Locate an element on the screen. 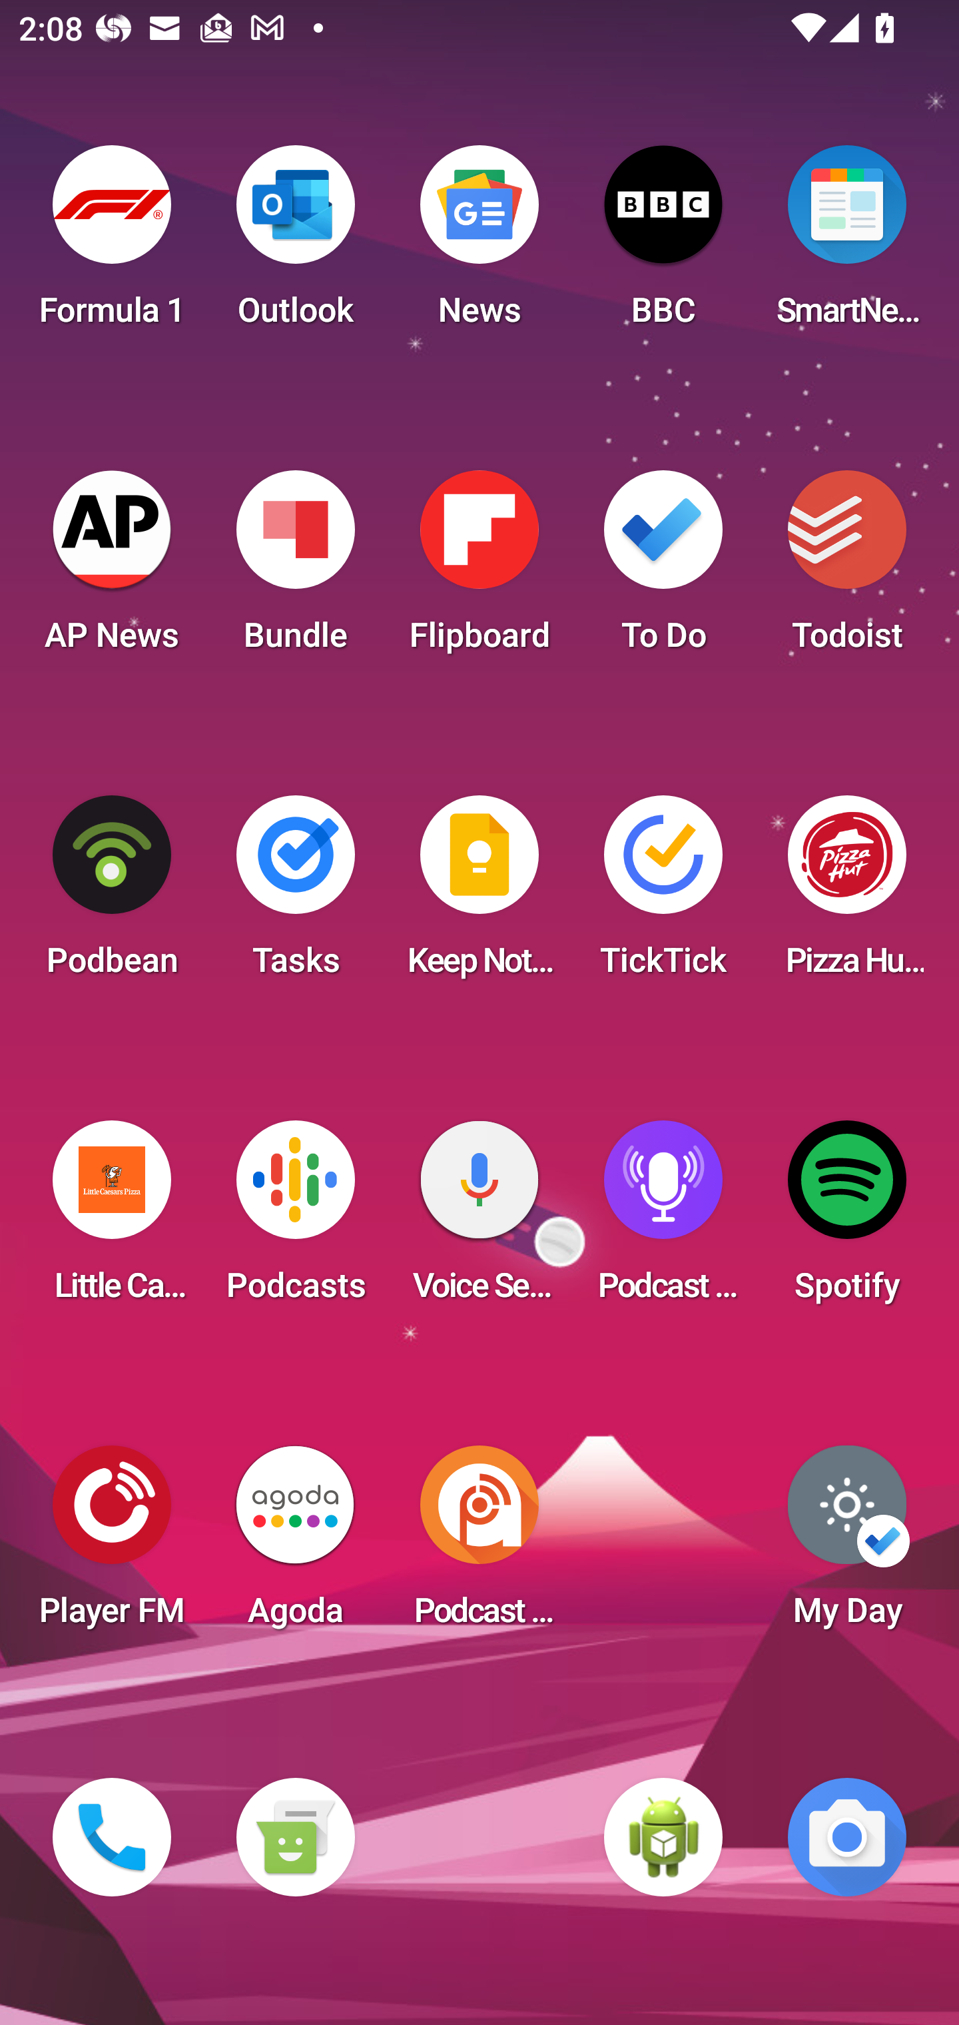 The width and height of the screenshot is (959, 2025). Podcast Addict is located at coordinates (479, 1544).